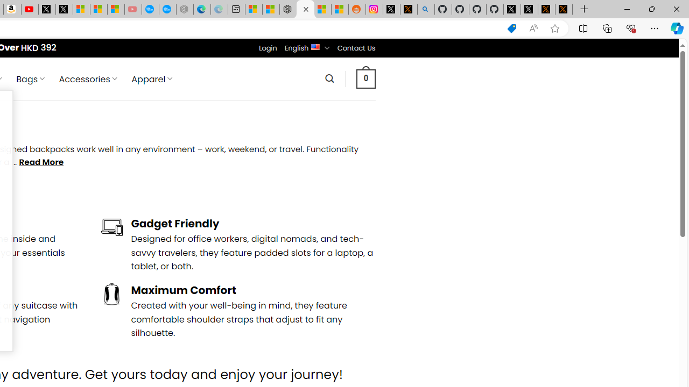 The height and width of the screenshot is (387, 689). I want to click on The most popular Google 'how to' searches, so click(167, 10).